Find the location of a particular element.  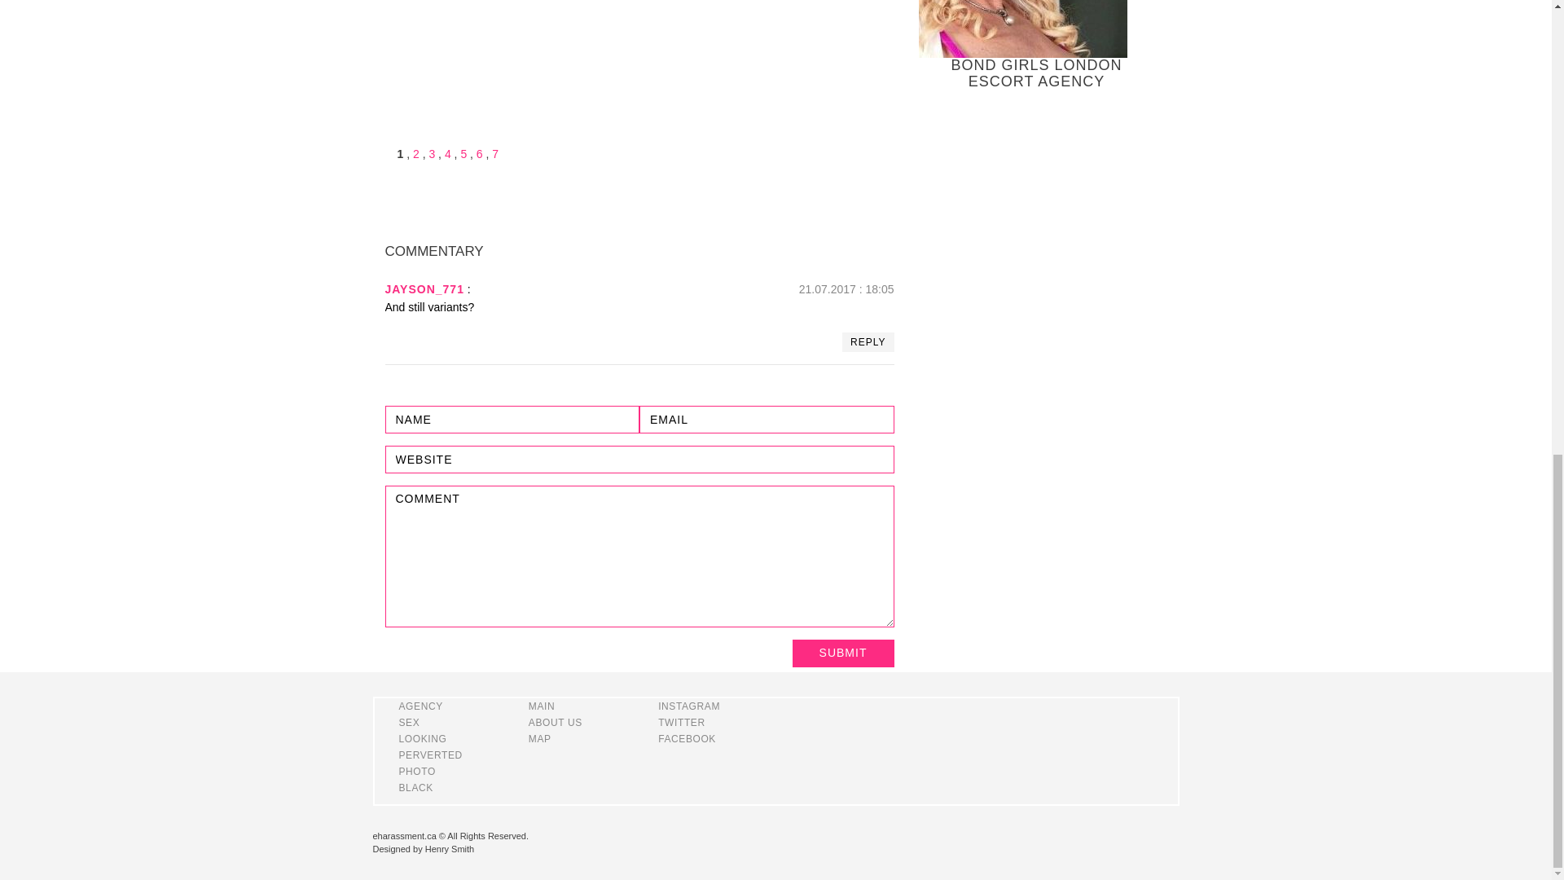

MAP is located at coordinates (539, 738).